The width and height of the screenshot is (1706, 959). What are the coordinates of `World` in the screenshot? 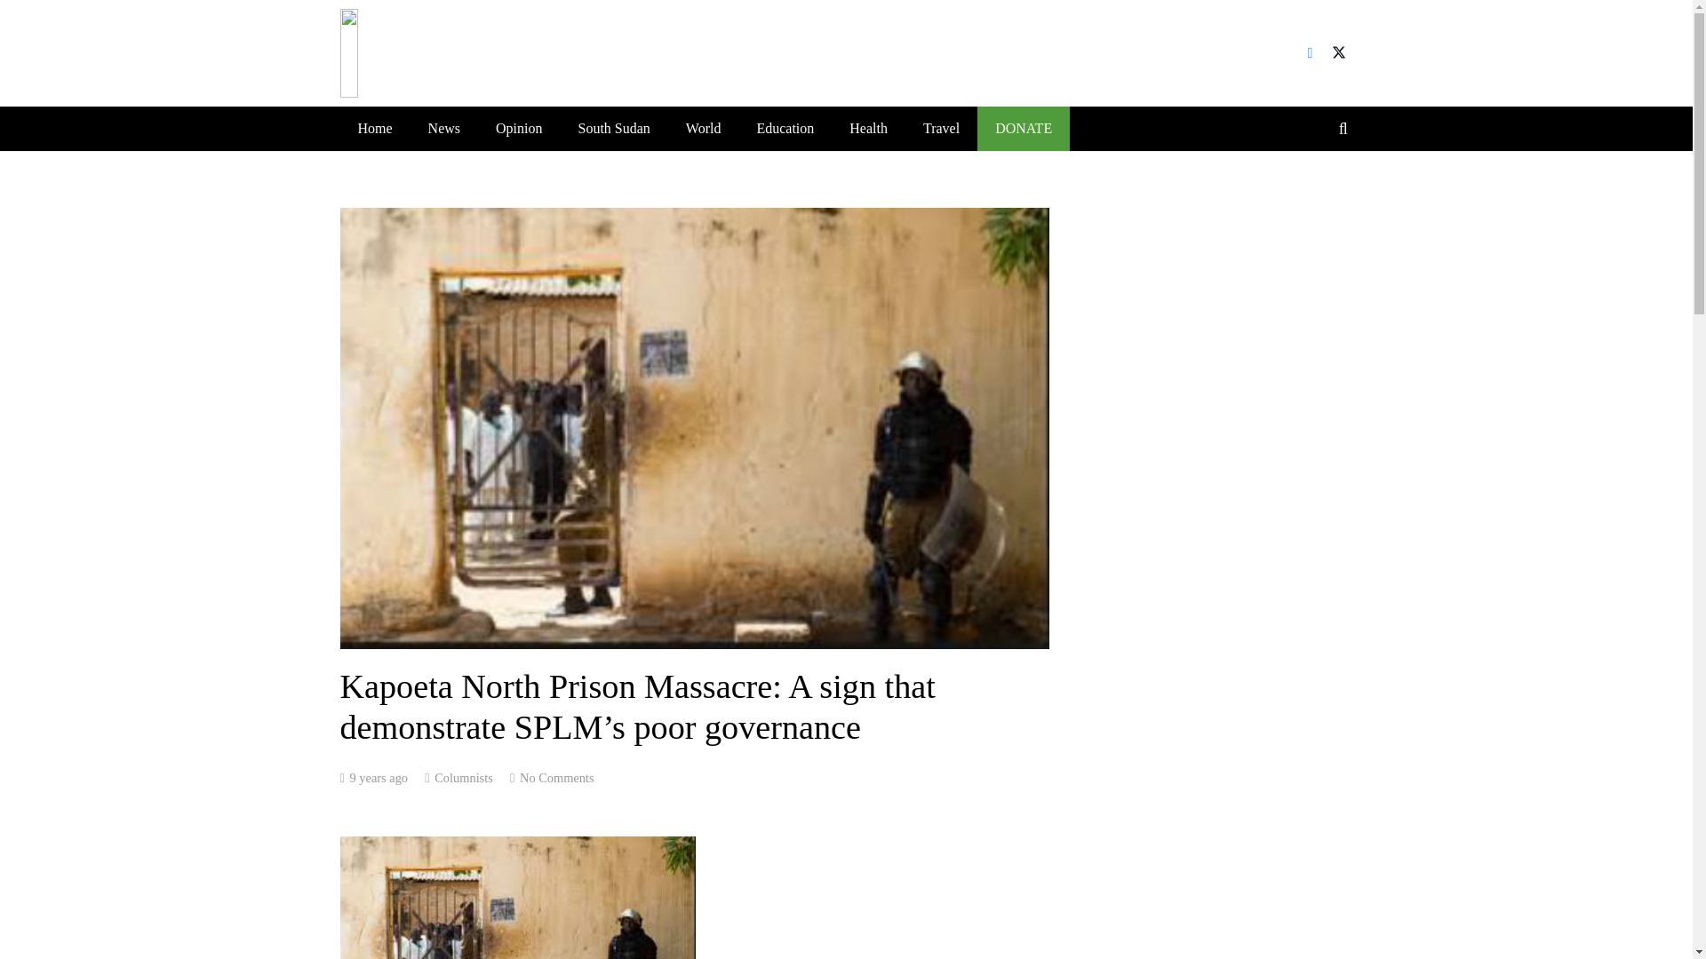 It's located at (704, 128).